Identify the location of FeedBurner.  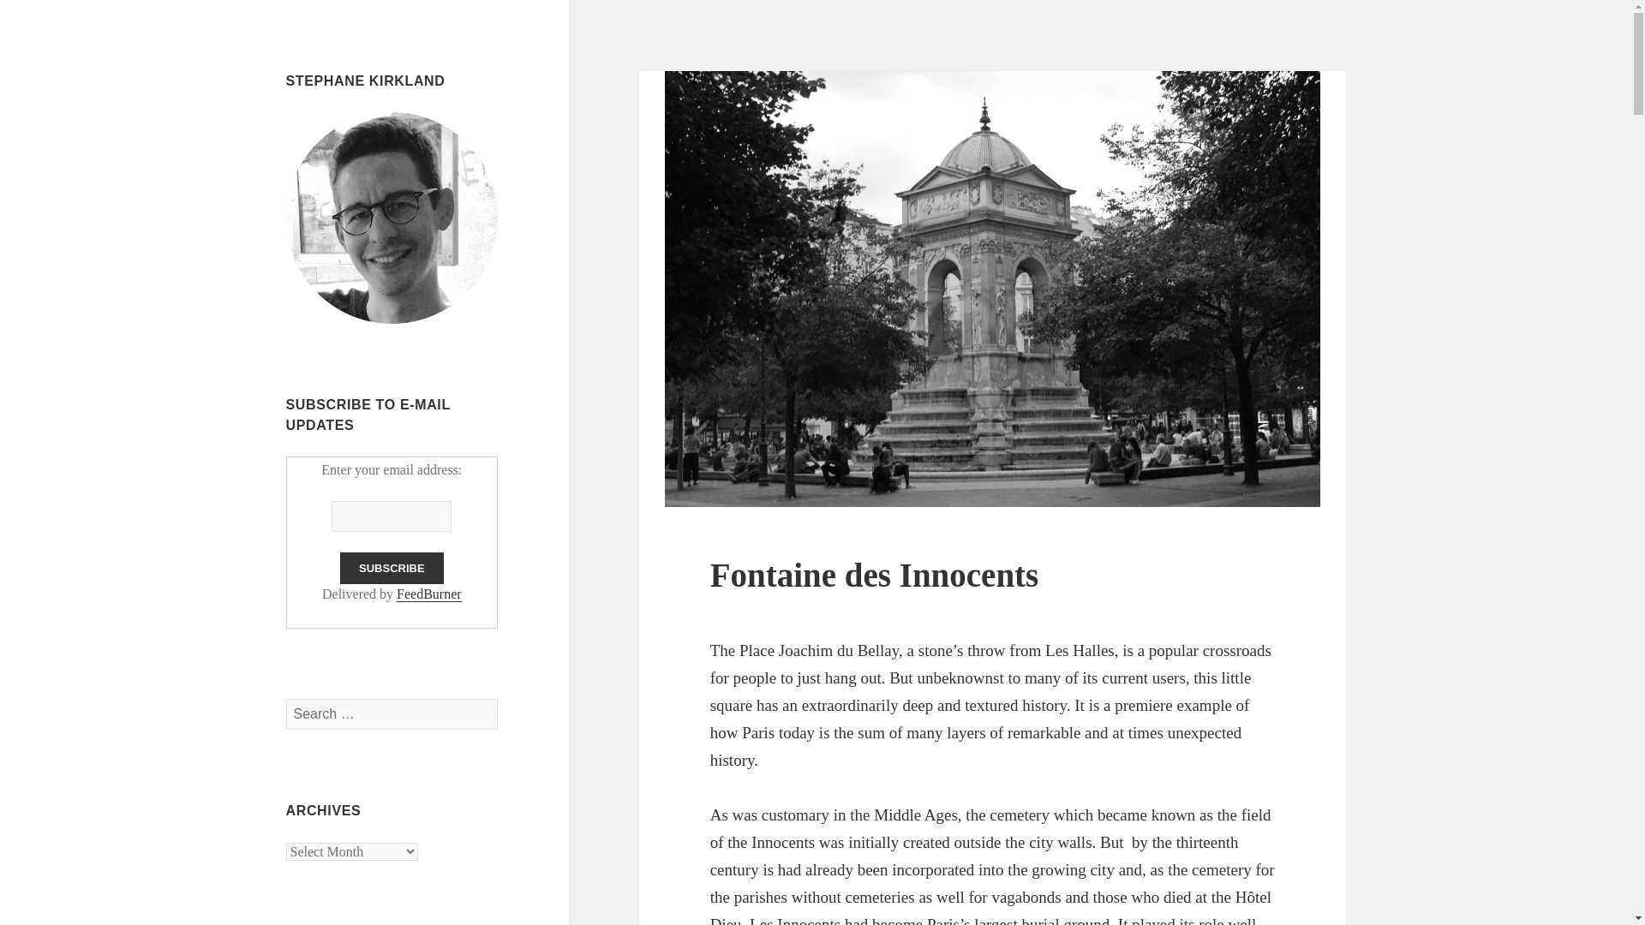
(428, 594).